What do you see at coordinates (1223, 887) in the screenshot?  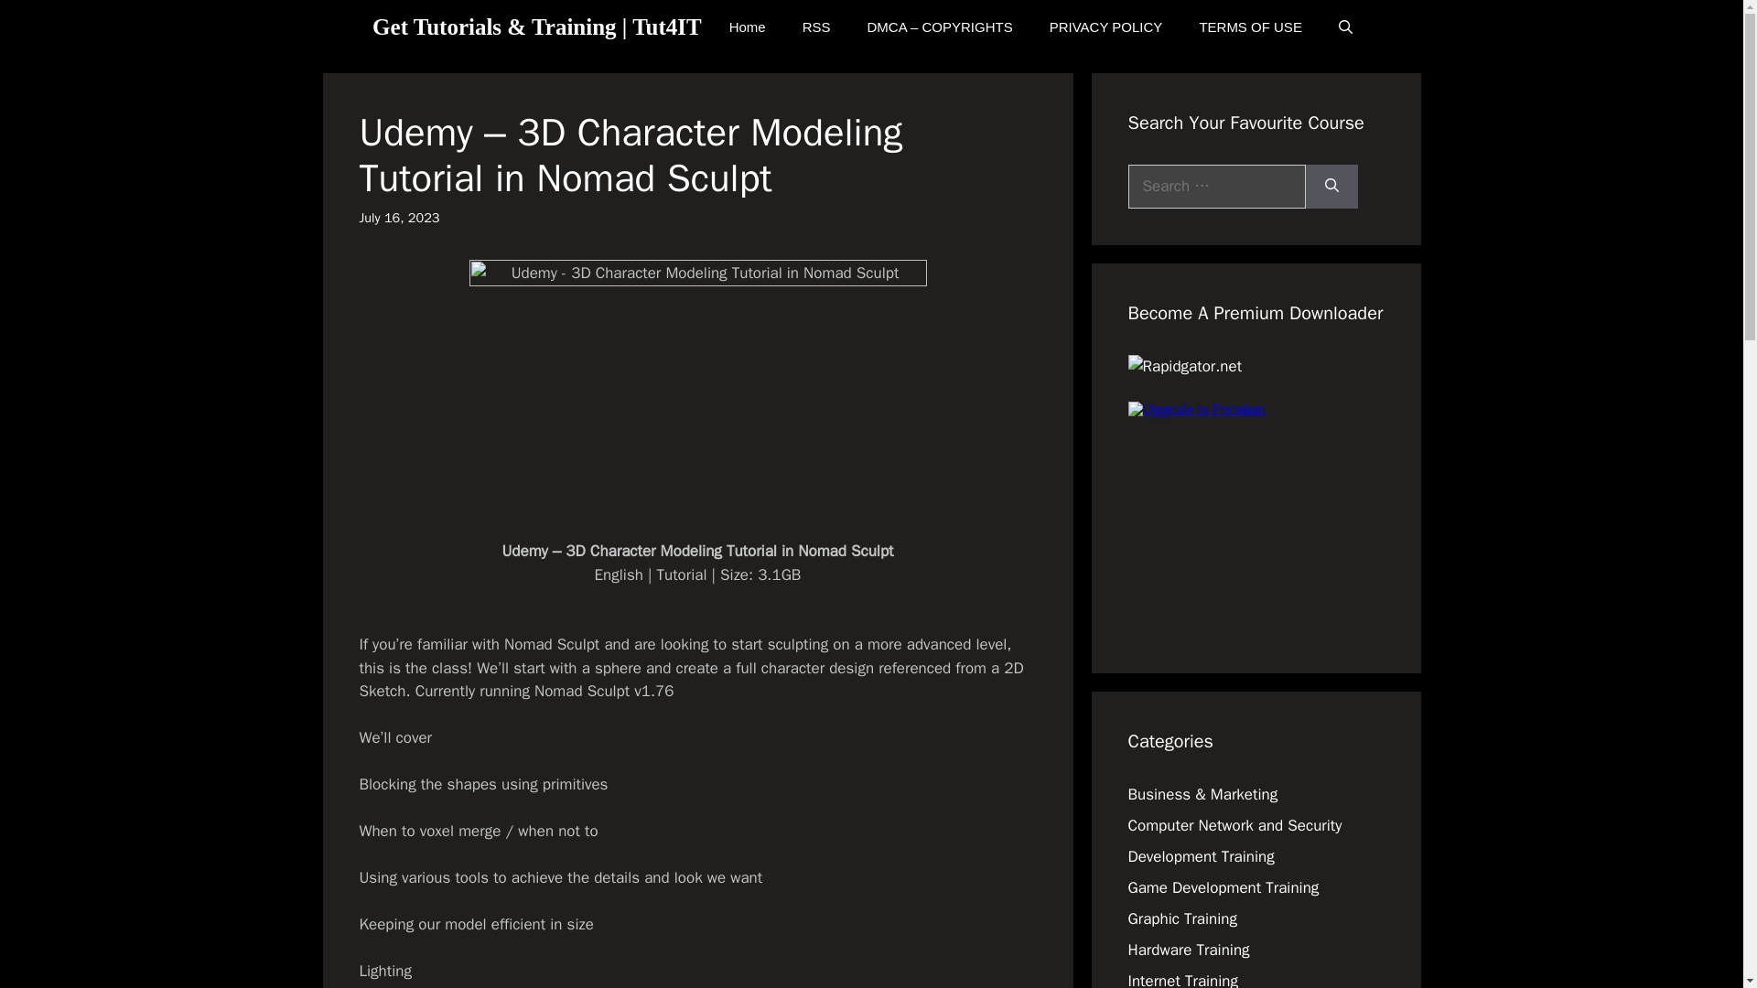 I see `Game Development Training` at bounding box center [1223, 887].